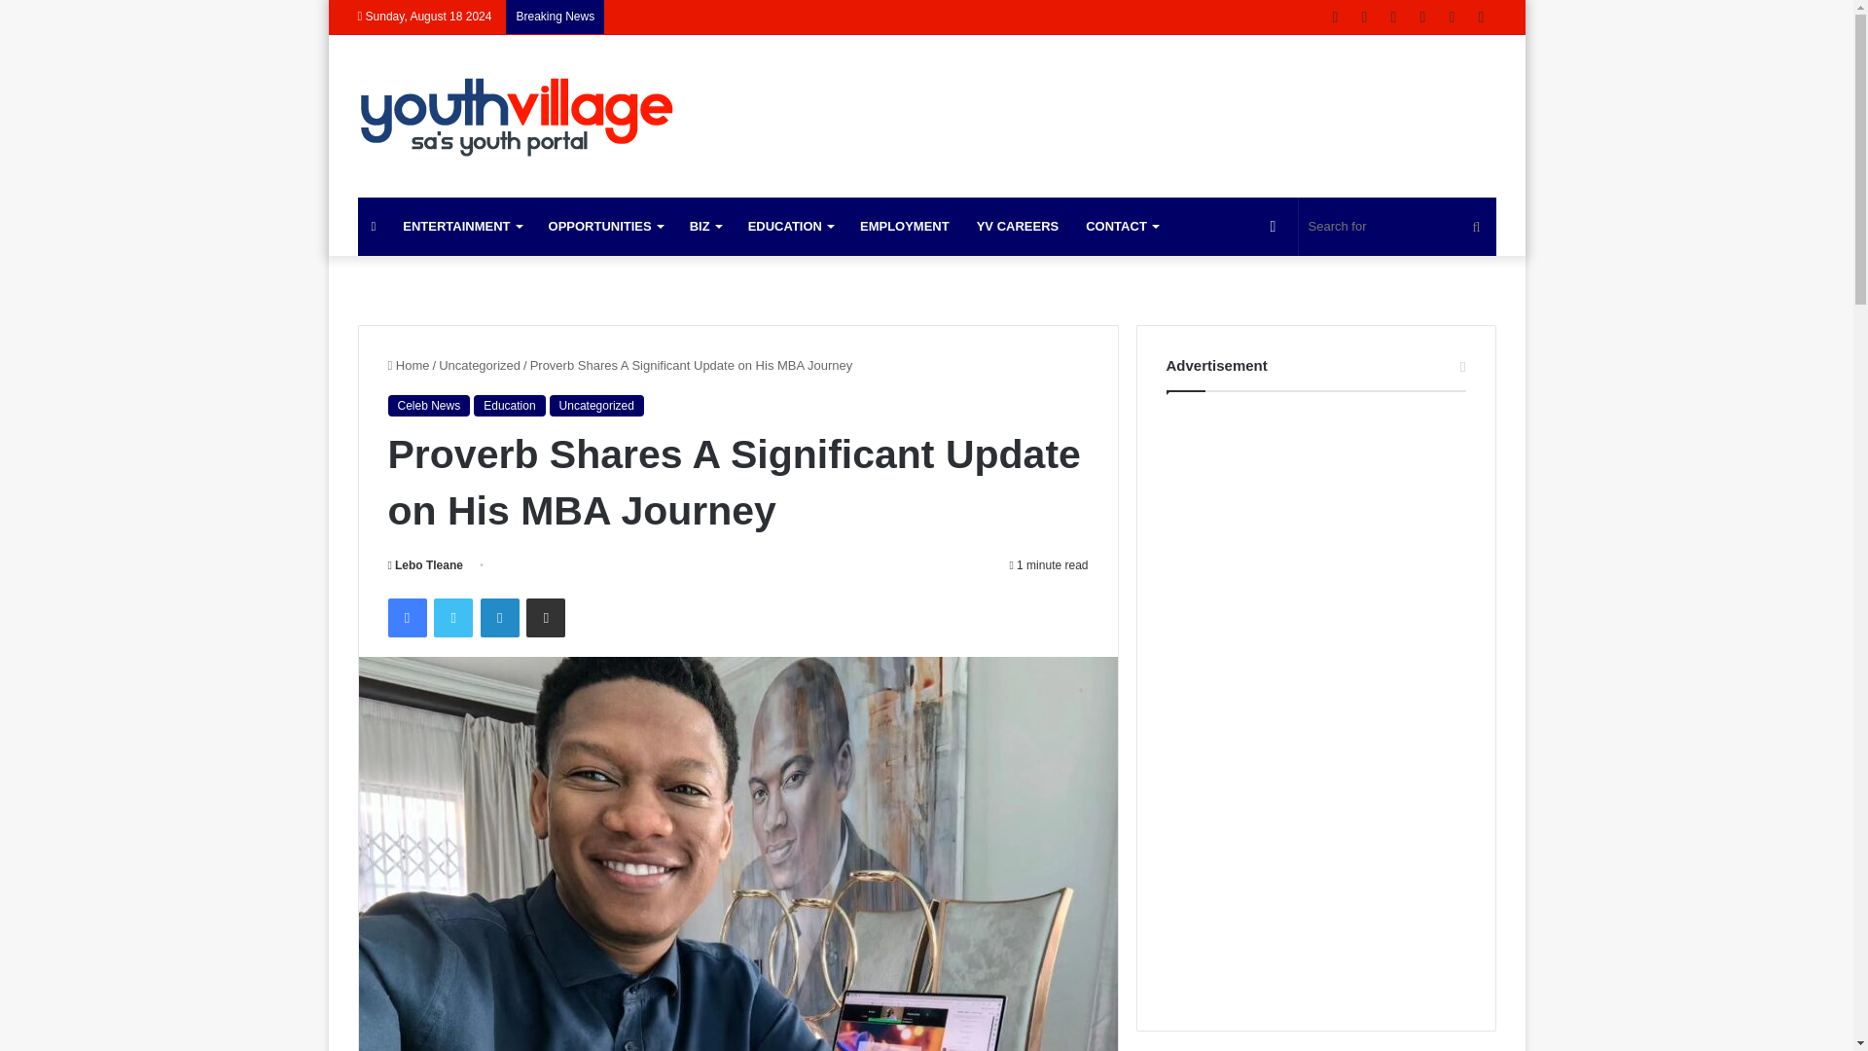  Describe the element at coordinates (790, 227) in the screenshot. I see `EDUCATION` at that location.